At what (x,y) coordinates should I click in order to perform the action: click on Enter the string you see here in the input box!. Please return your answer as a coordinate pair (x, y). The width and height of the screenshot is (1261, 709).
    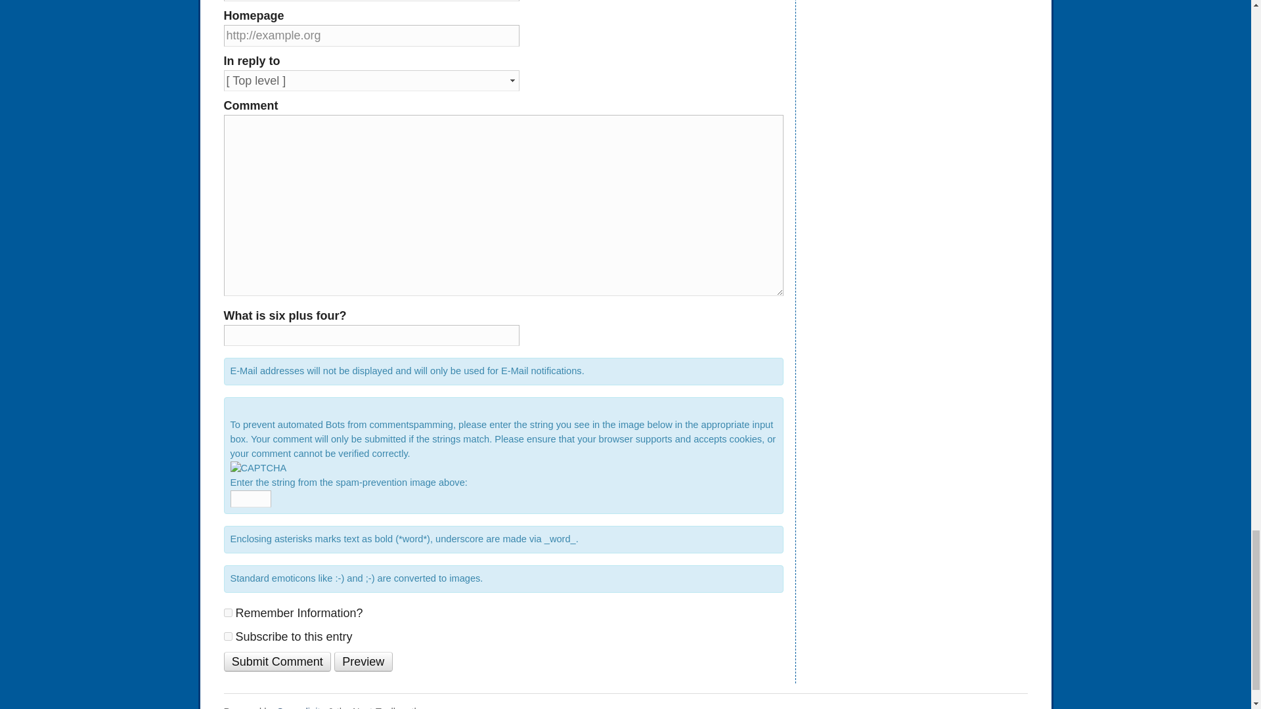
    Looking at the image, I should click on (257, 469).